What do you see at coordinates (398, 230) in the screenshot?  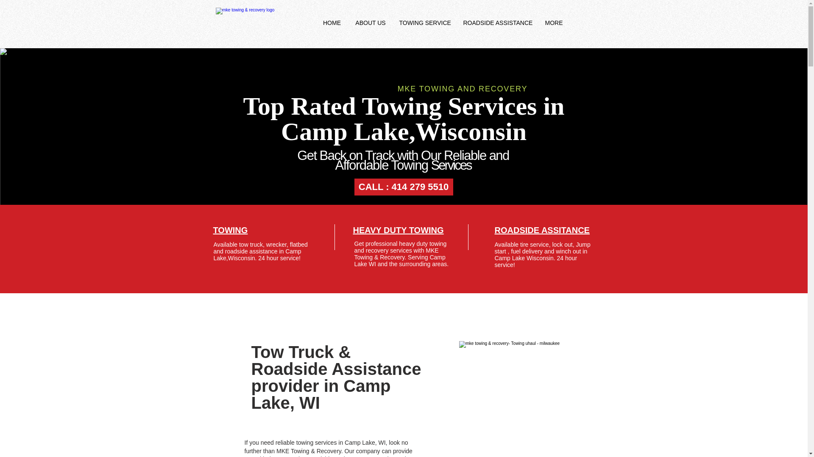 I see `HEAVY DUTY TOWING` at bounding box center [398, 230].